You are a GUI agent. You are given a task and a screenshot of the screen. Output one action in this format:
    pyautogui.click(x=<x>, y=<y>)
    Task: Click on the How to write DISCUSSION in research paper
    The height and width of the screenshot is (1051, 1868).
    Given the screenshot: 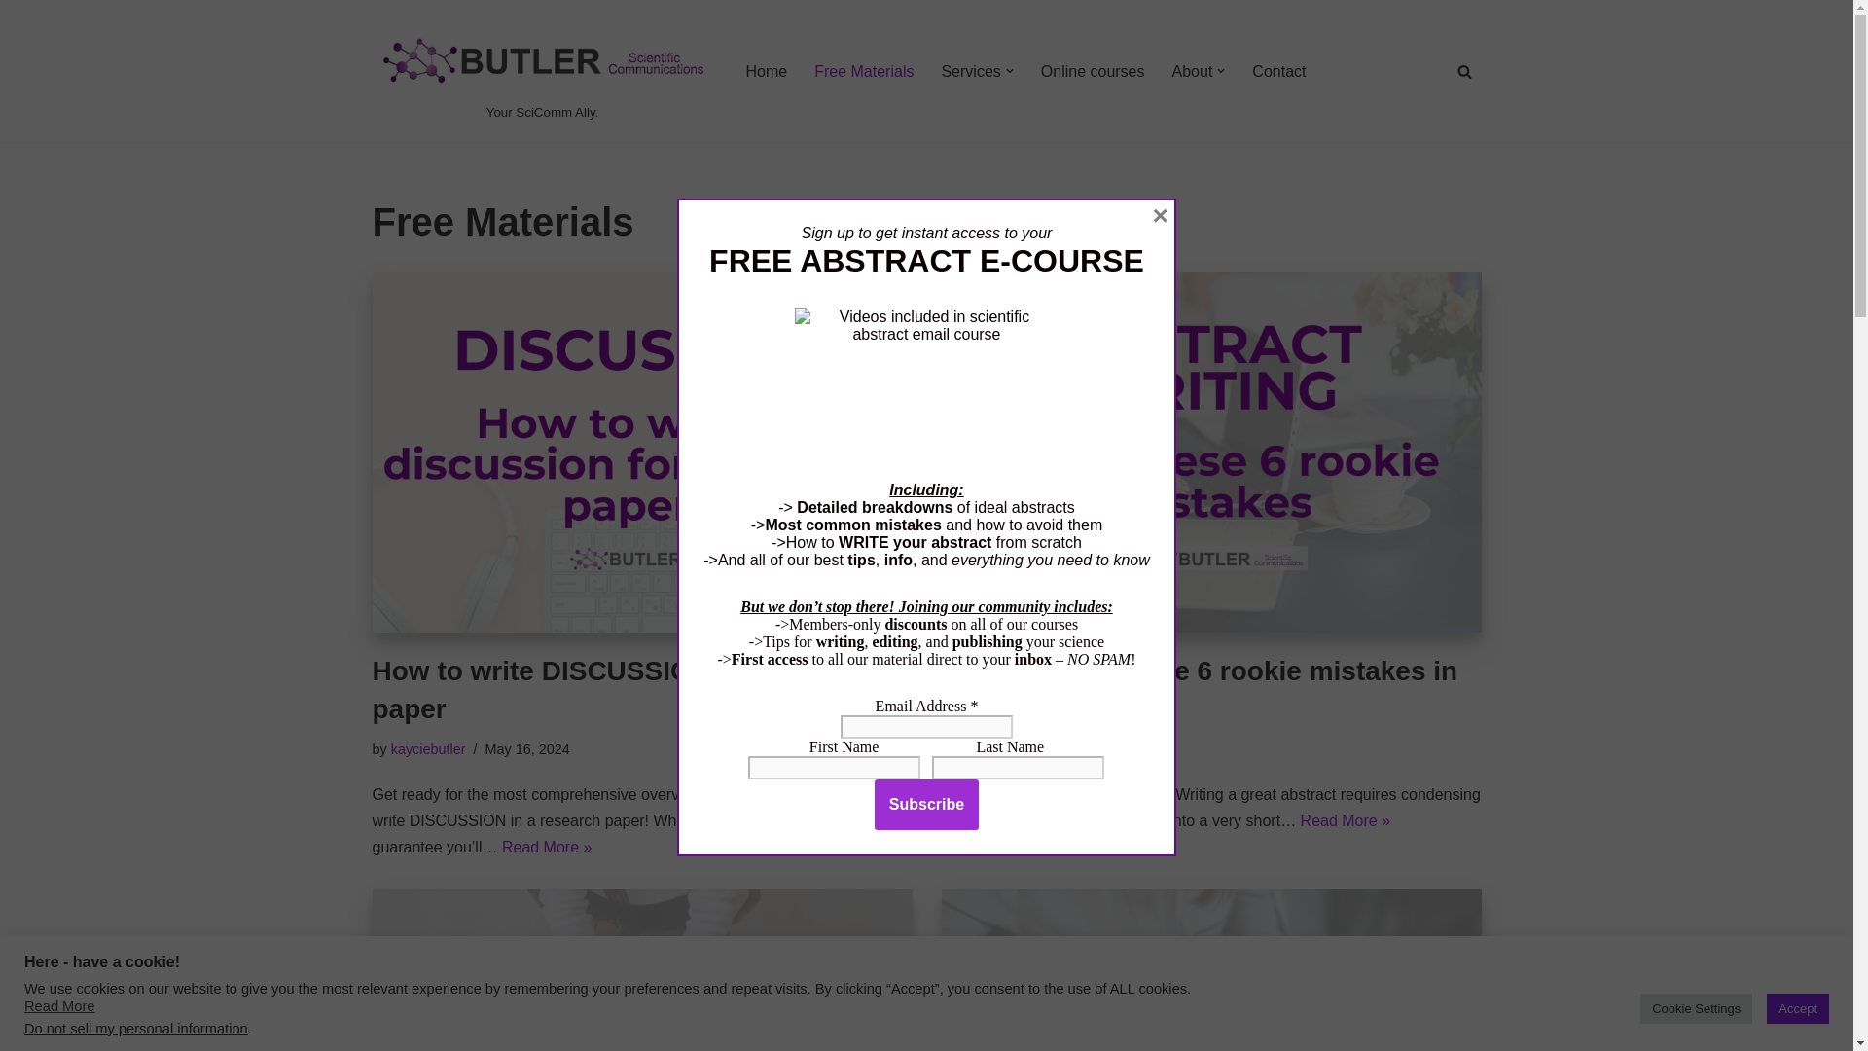 What is the action you would take?
    pyautogui.click(x=641, y=452)
    